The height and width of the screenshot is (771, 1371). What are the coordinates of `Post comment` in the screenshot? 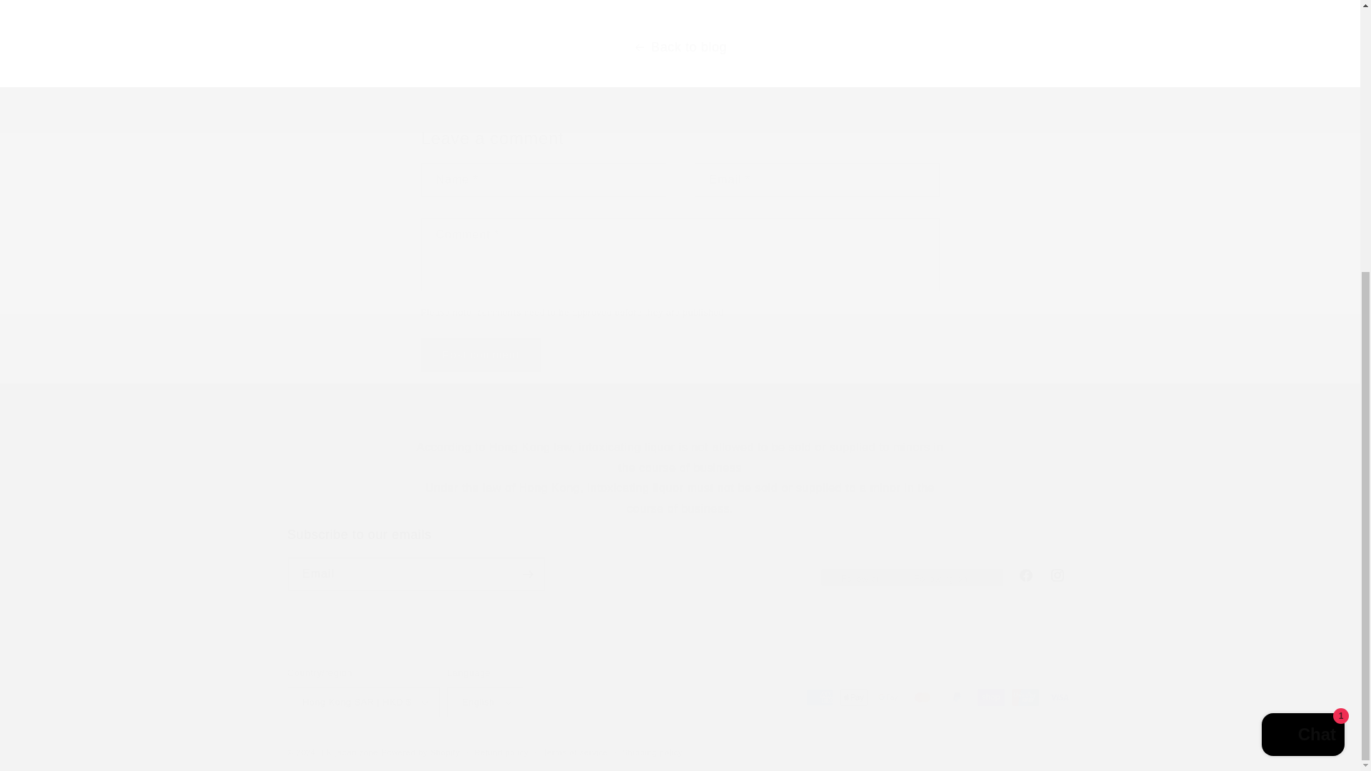 It's located at (481, 355).